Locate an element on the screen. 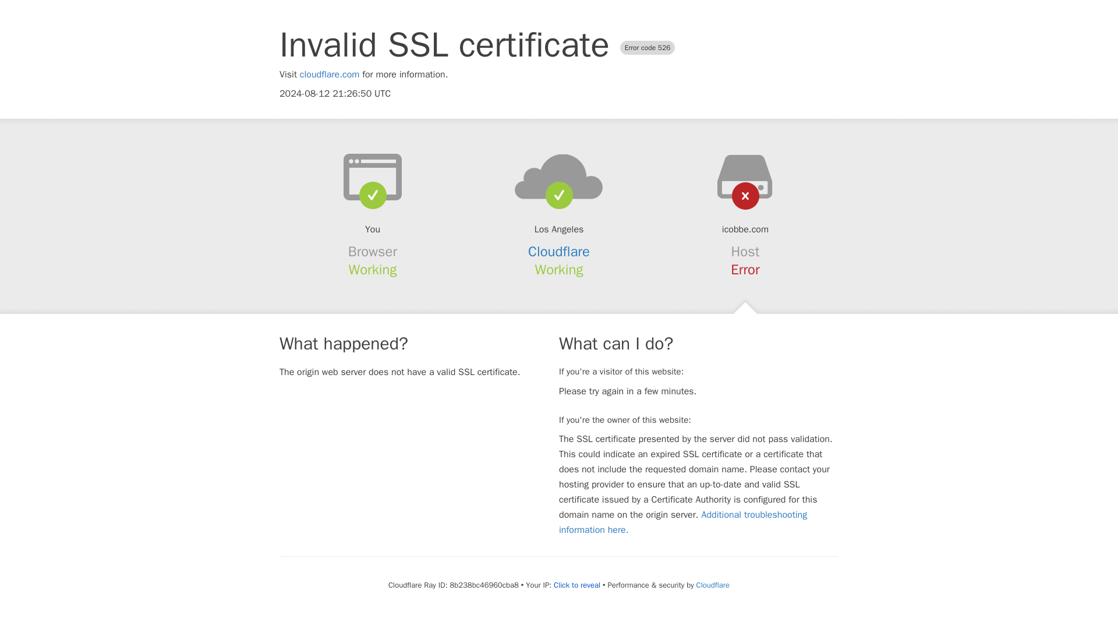 This screenshot has width=1118, height=629. Cloudflare is located at coordinates (559, 252).